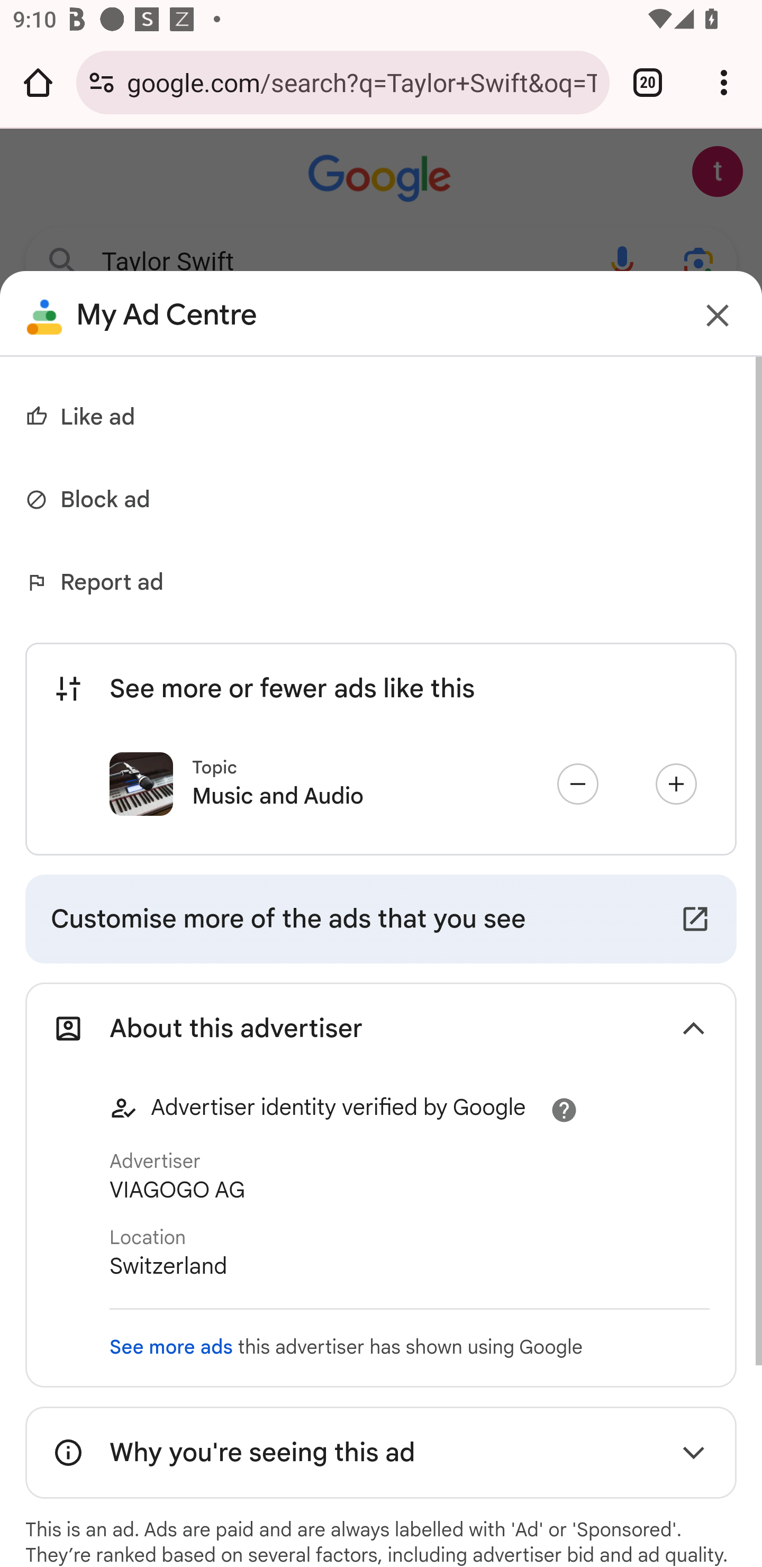 This screenshot has height=1567, width=762. What do you see at coordinates (38, 82) in the screenshot?
I see `Open the home page` at bounding box center [38, 82].